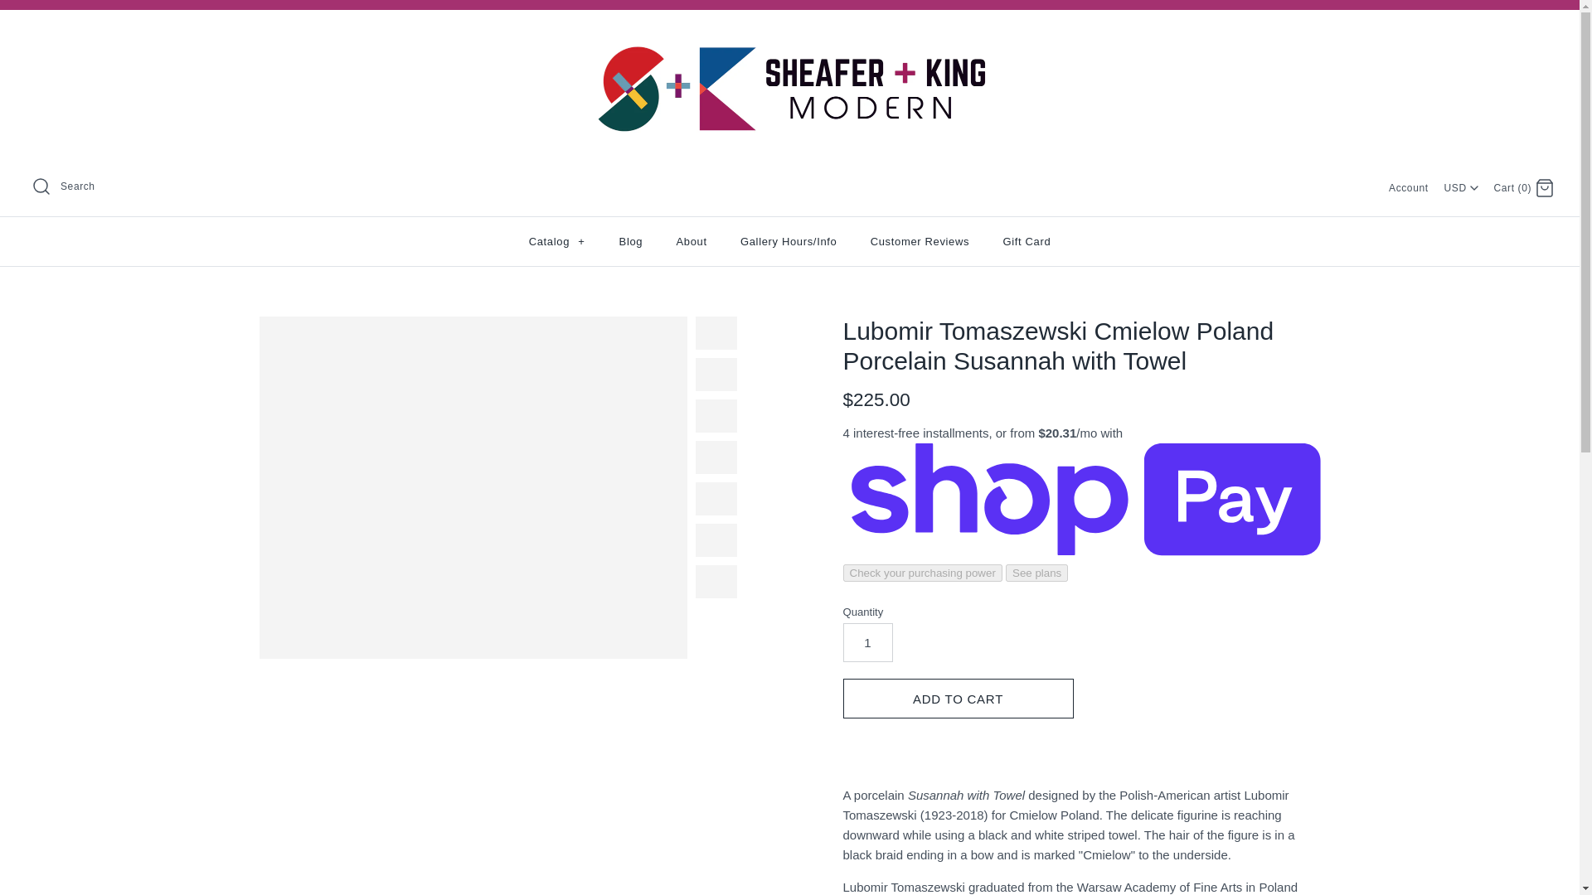 This screenshot has width=1592, height=895. I want to click on Cart, so click(1544, 187).